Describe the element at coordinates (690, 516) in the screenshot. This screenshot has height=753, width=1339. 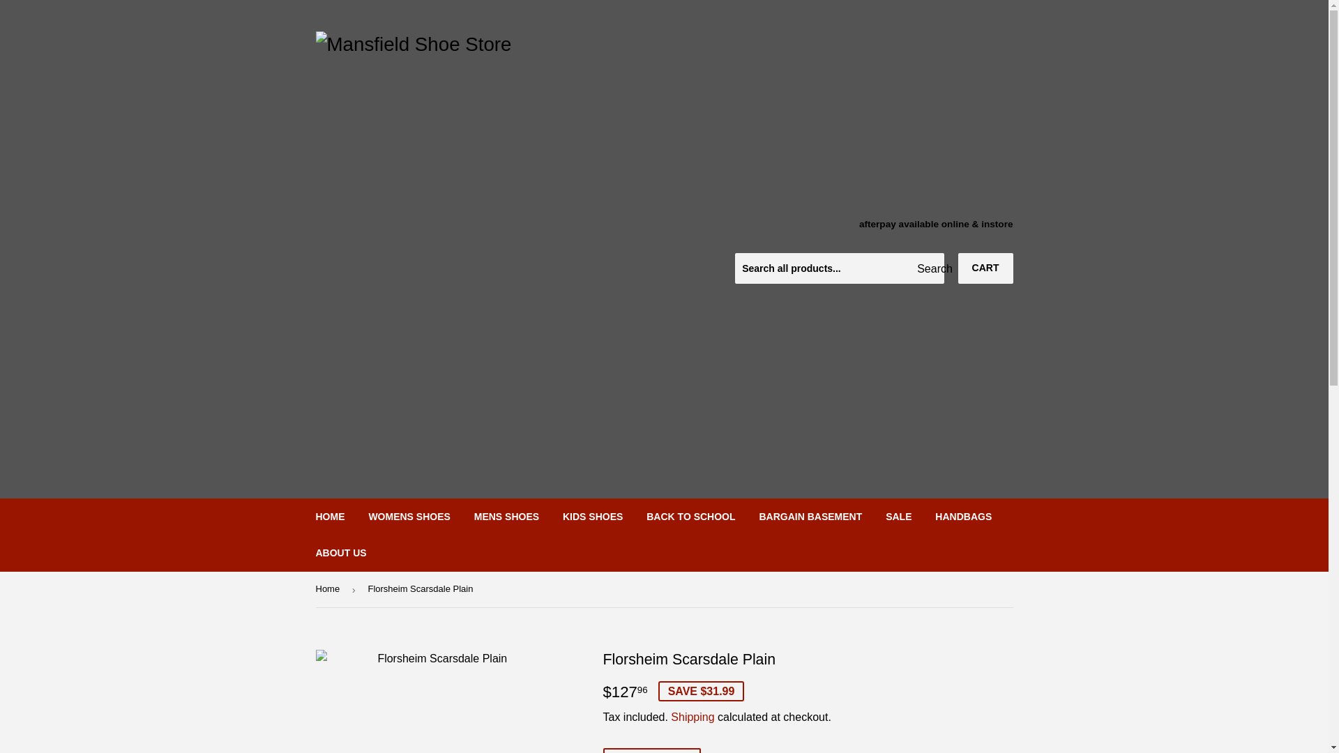
I see `BACK TO SCHOOL` at that location.